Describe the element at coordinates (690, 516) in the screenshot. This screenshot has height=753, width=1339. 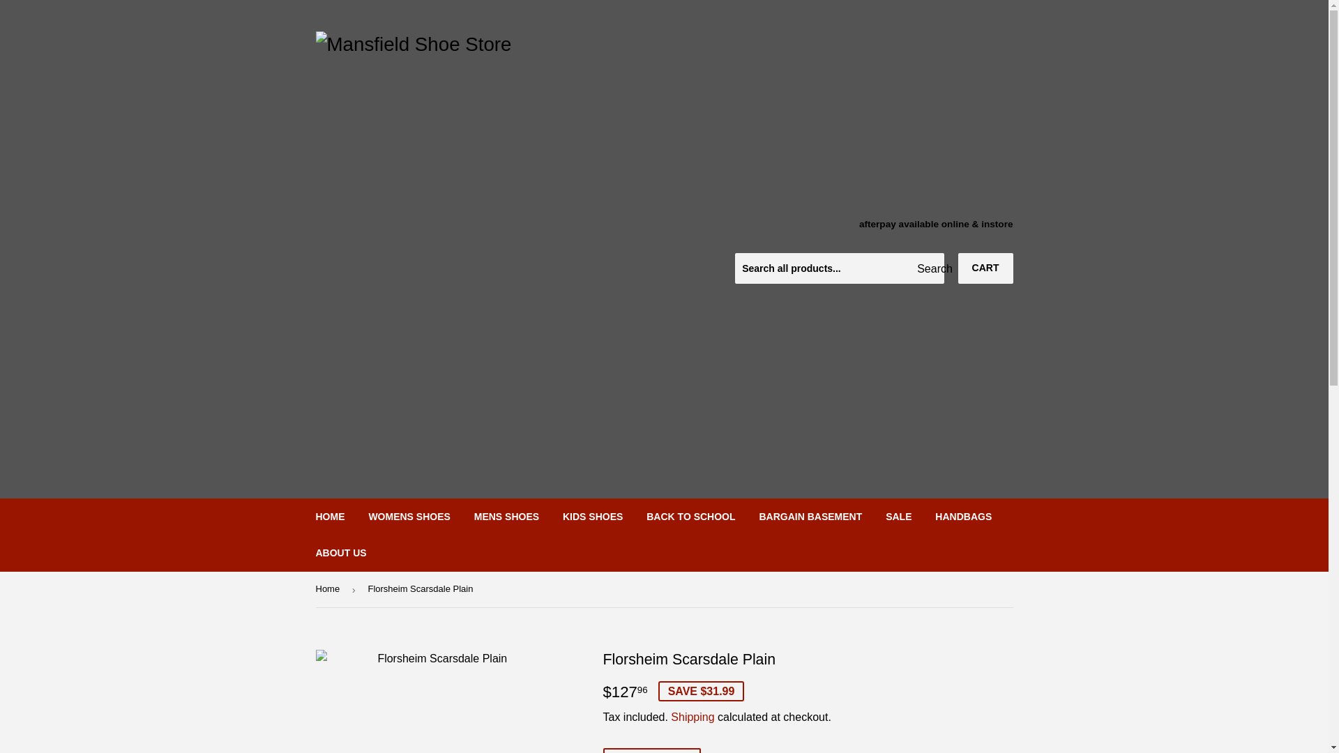
I see `BACK TO SCHOOL` at that location.